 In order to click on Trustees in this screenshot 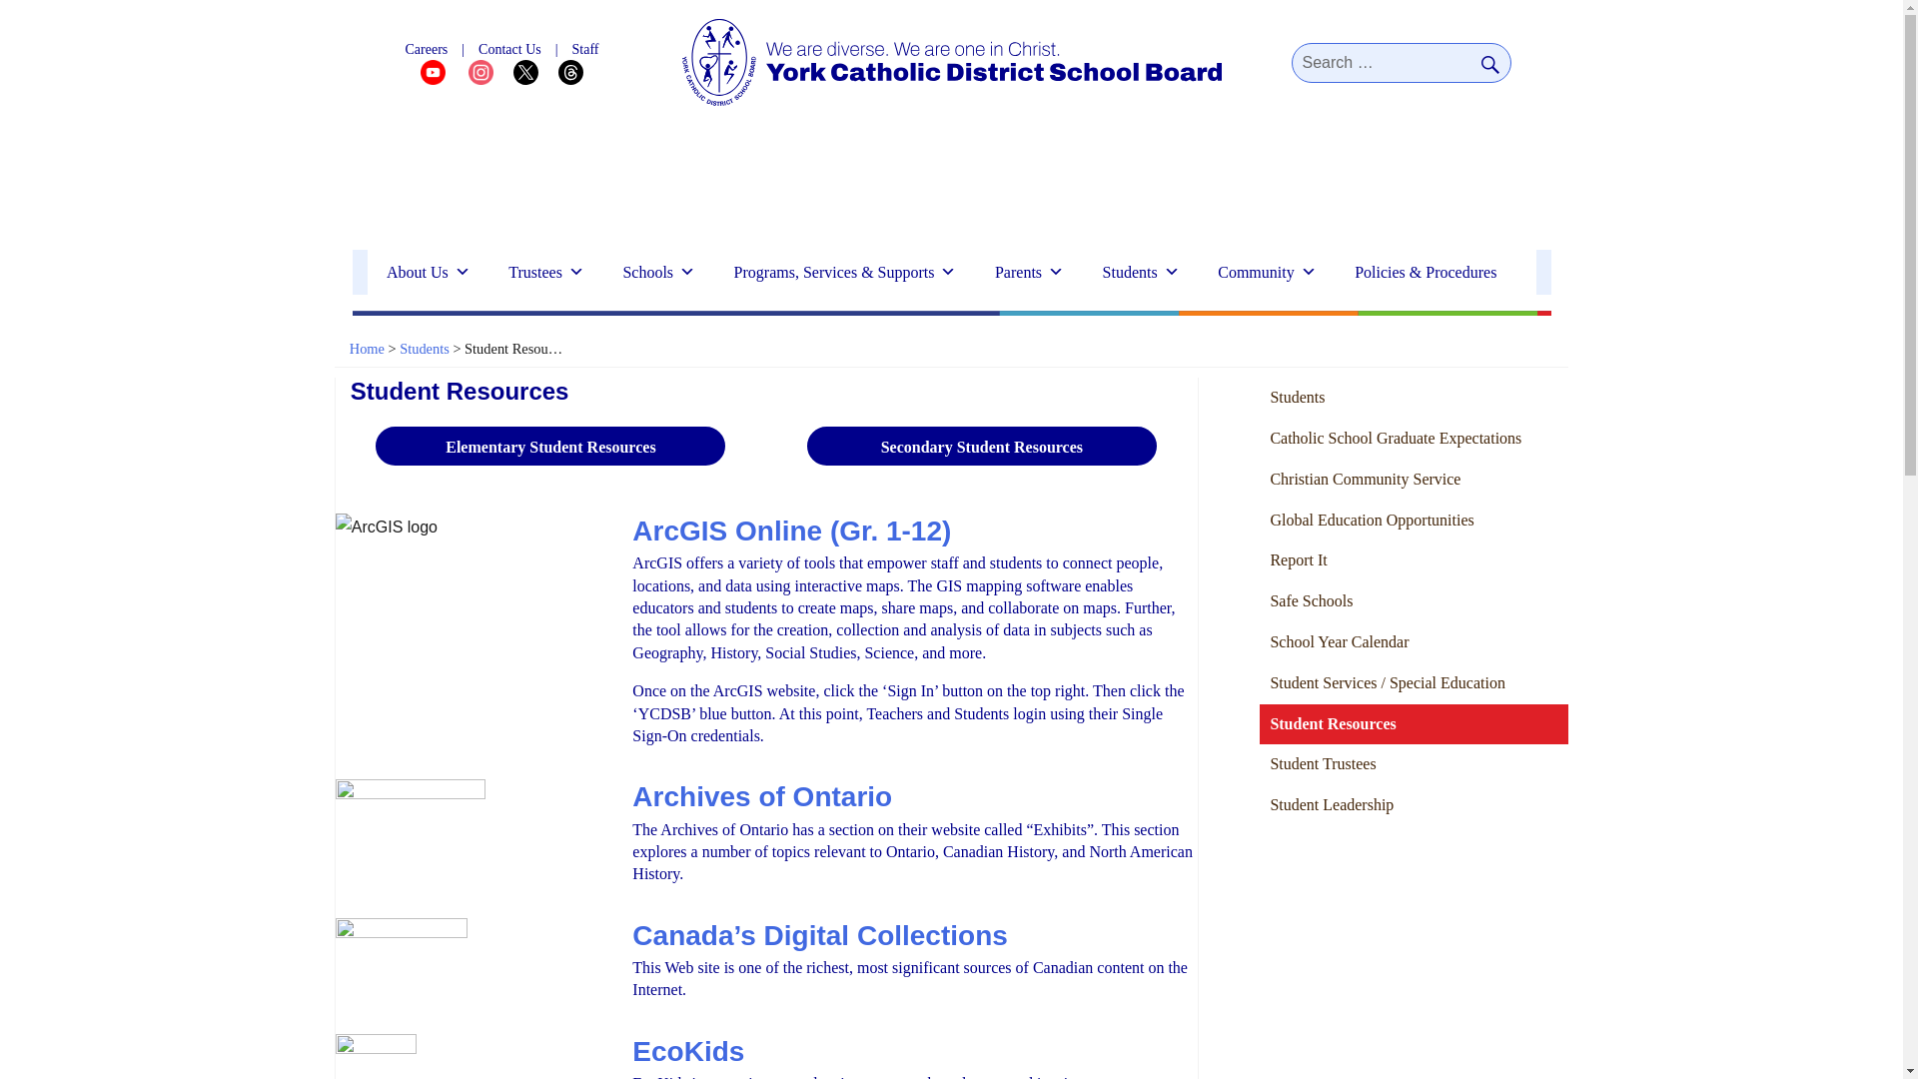, I will do `click(545, 272)`.